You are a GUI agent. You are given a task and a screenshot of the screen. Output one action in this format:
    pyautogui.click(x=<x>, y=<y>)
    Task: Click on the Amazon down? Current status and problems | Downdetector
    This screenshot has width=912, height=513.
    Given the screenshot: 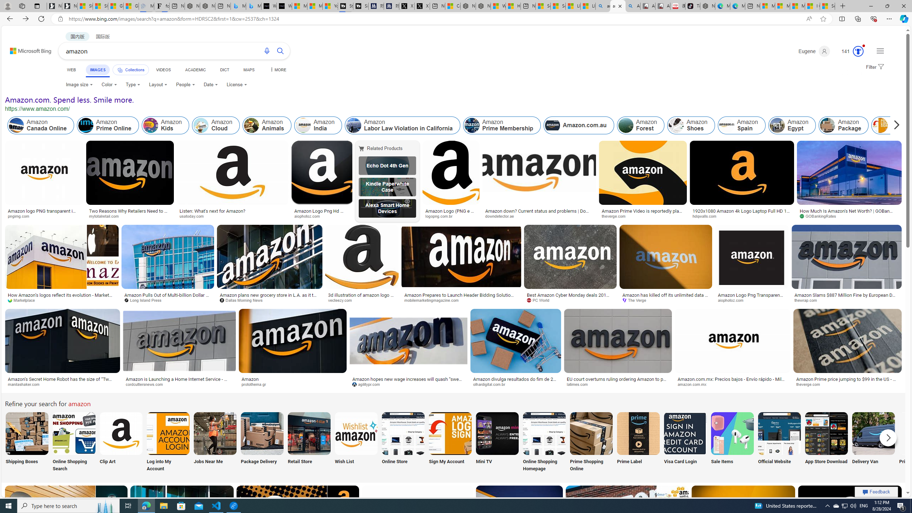 What is the action you would take?
    pyautogui.click(x=539, y=213)
    